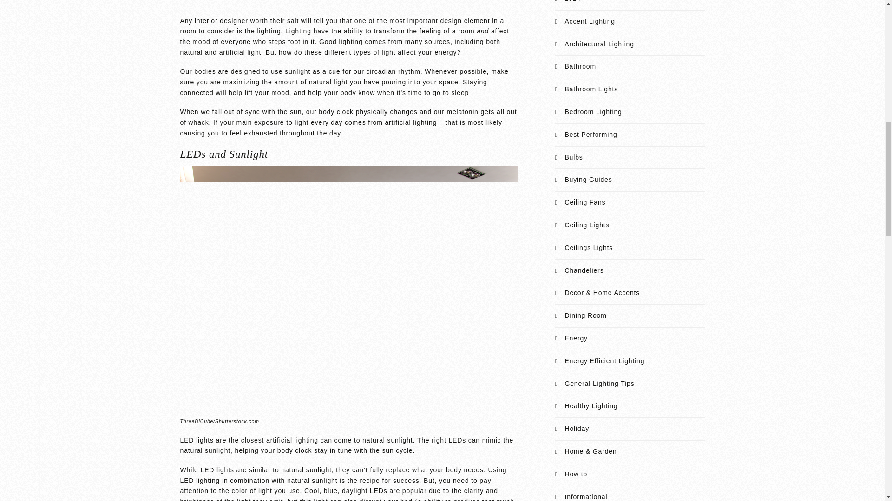 This screenshot has width=892, height=501. What do you see at coordinates (588, 180) in the screenshot?
I see `Buying Guides` at bounding box center [588, 180].